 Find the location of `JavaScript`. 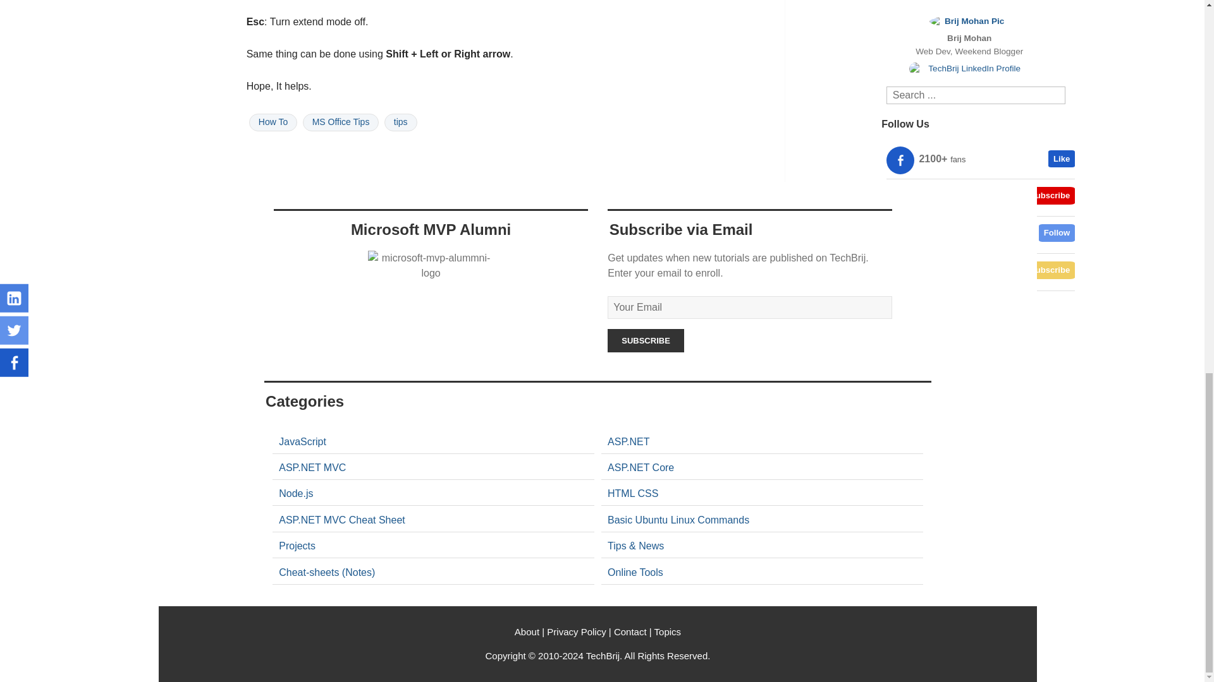

JavaScript is located at coordinates (302, 442).